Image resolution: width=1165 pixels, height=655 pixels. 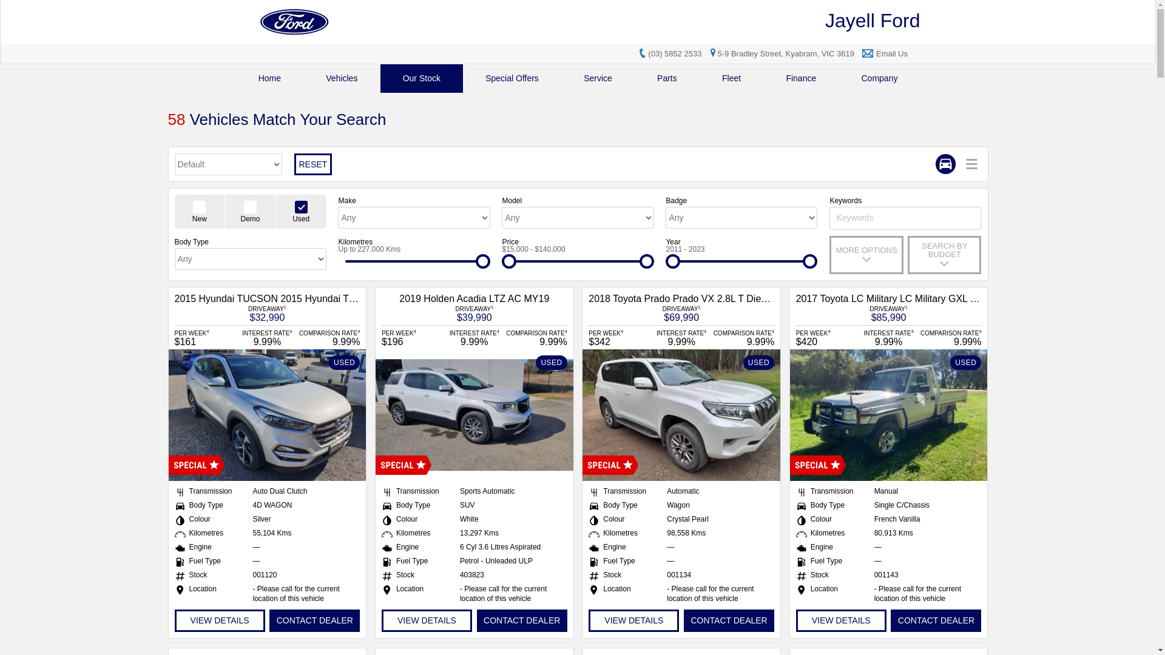 I want to click on Vehicles, so click(x=342, y=79).